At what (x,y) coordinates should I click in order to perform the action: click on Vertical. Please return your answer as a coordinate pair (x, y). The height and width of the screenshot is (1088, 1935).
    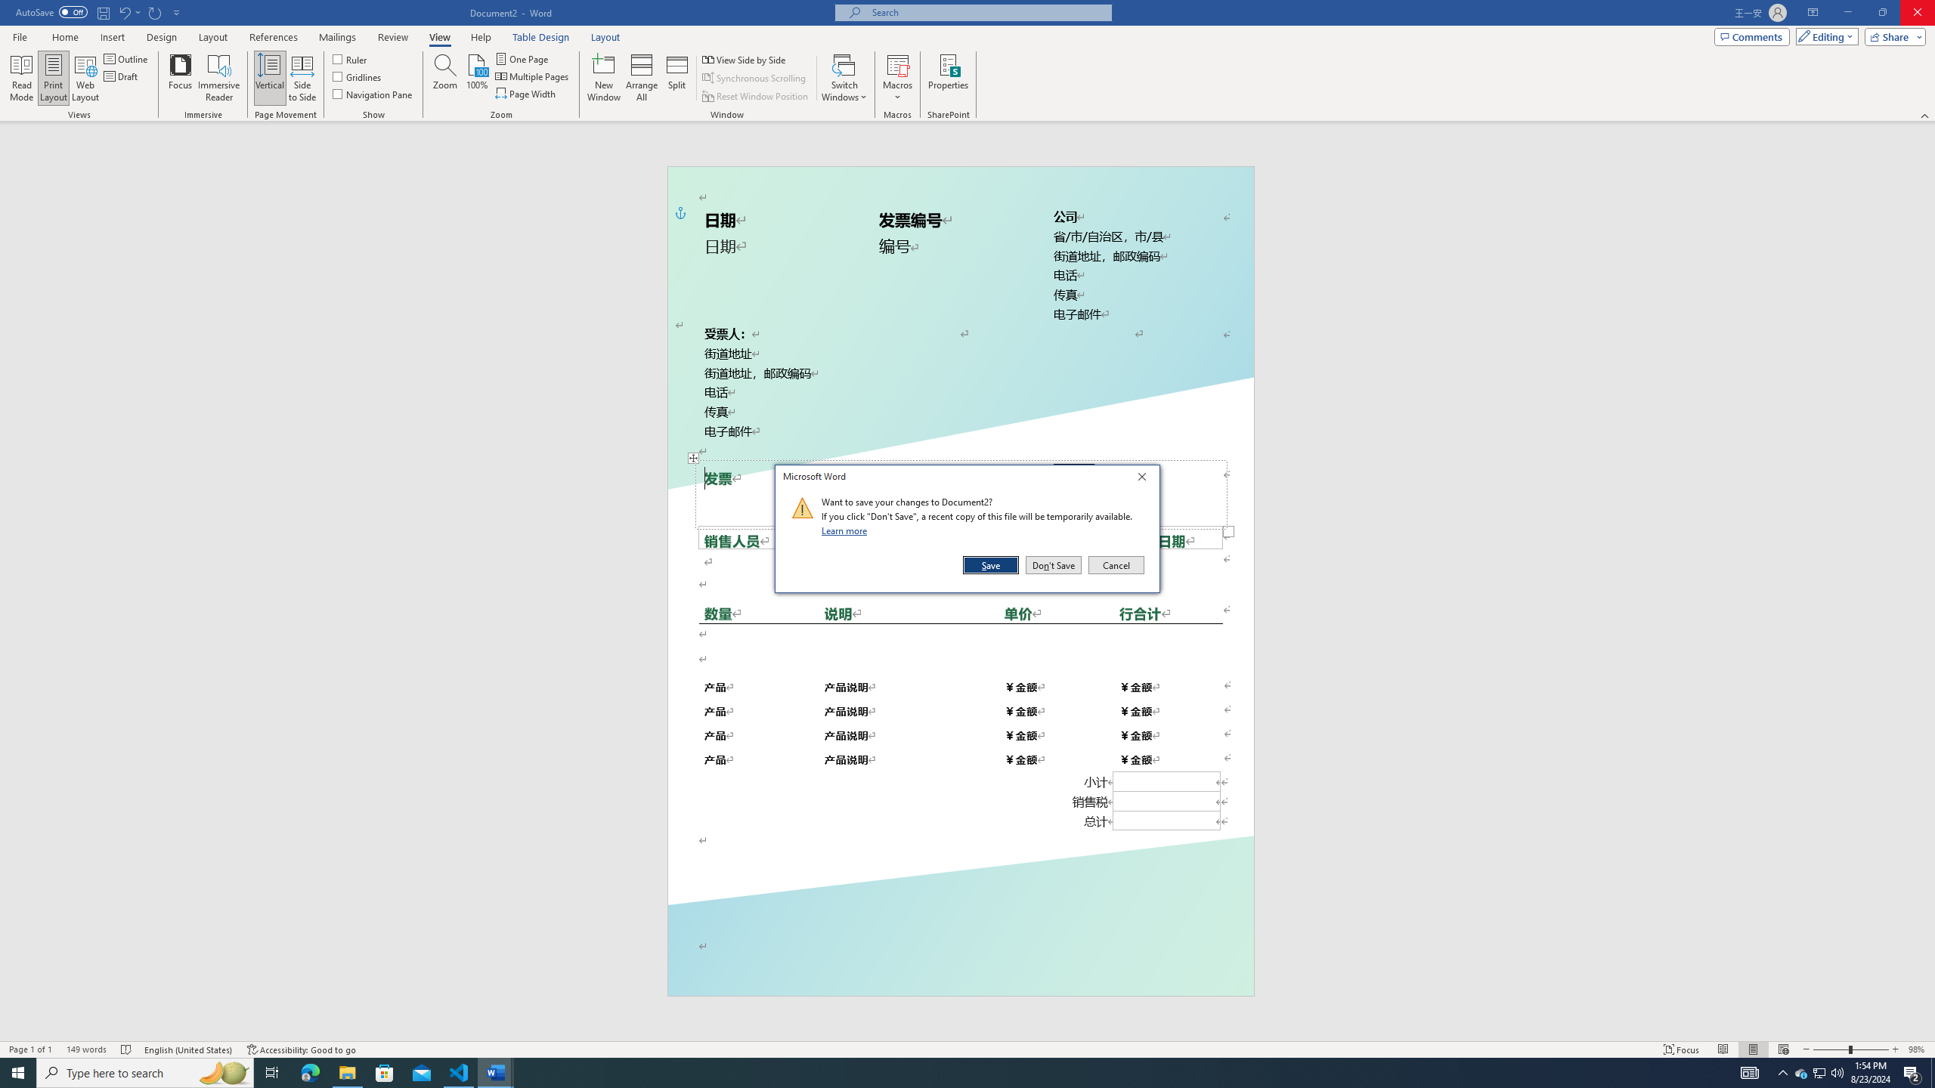
    Looking at the image, I should click on (269, 78).